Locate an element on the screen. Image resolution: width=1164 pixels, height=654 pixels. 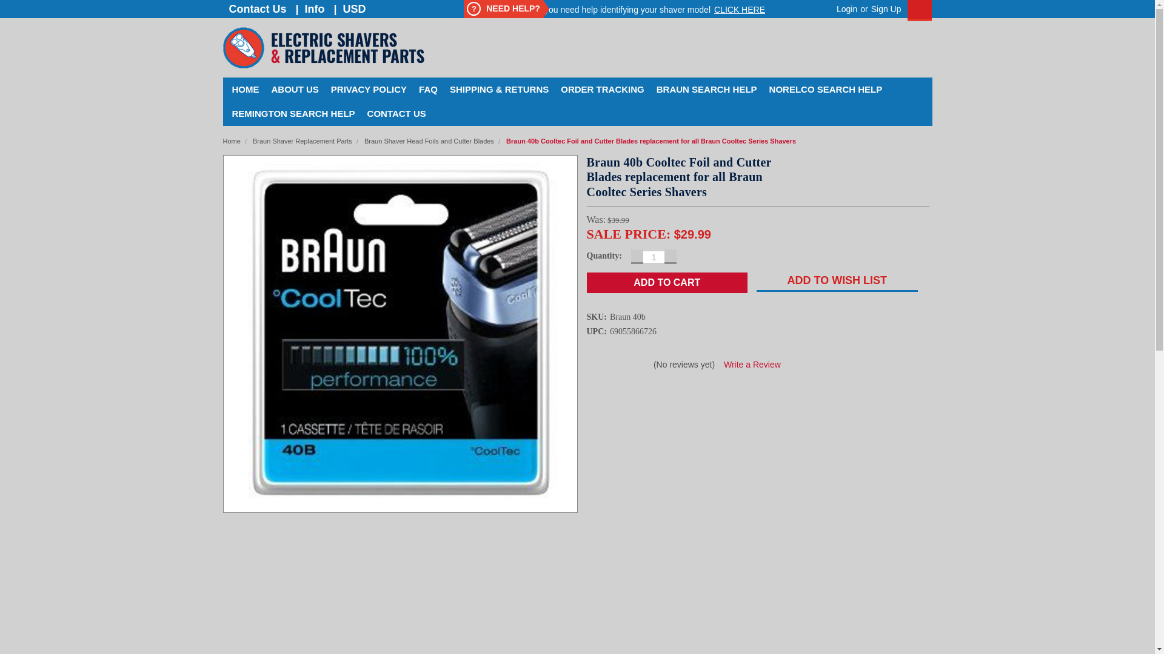
USD is located at coordinates (356, 9).